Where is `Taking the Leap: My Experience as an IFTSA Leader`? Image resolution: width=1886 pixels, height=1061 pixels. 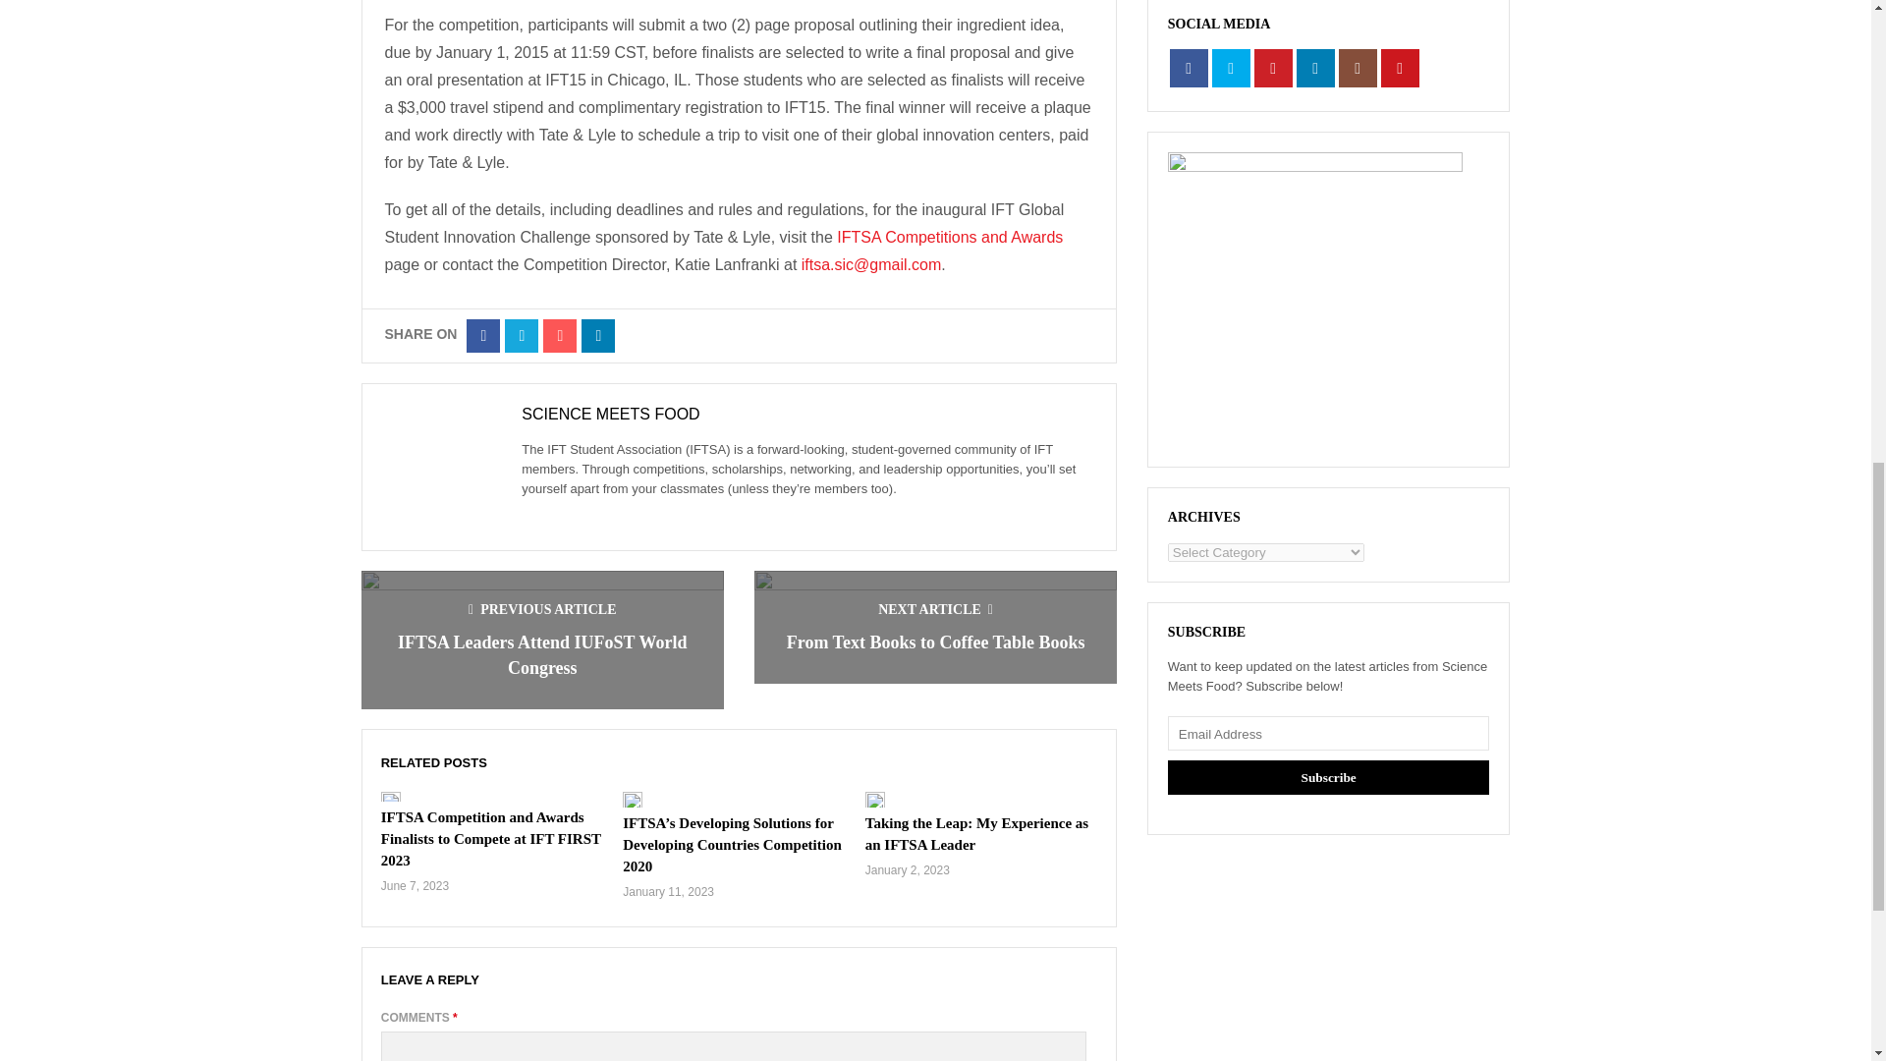 Taking the Leap: My Experience as an IFTSA Leader is located at coordinates (976, 834).